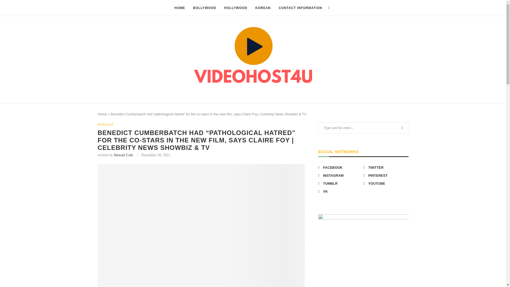 This screenshot has width=510, height=287. I want to click on Stewart Cole, so click(123, 155).